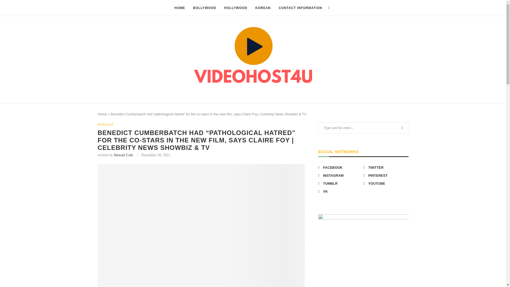 This screenshot has width=510, height=287. I want to click on Stewart Cole, so click(123, 155).